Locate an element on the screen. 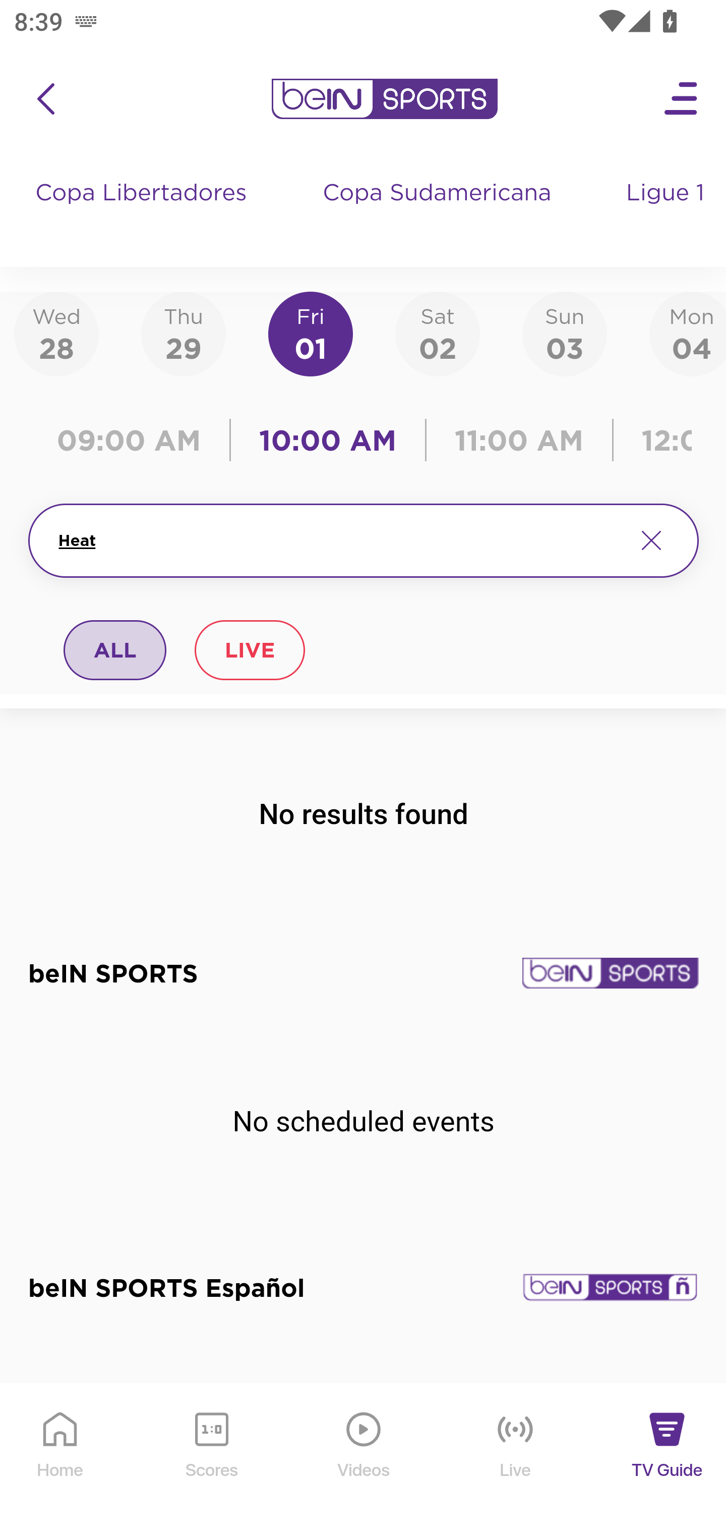 The height and width of the screenshot is (1534, 726). Mon04 is located at coordinates (688, 333).